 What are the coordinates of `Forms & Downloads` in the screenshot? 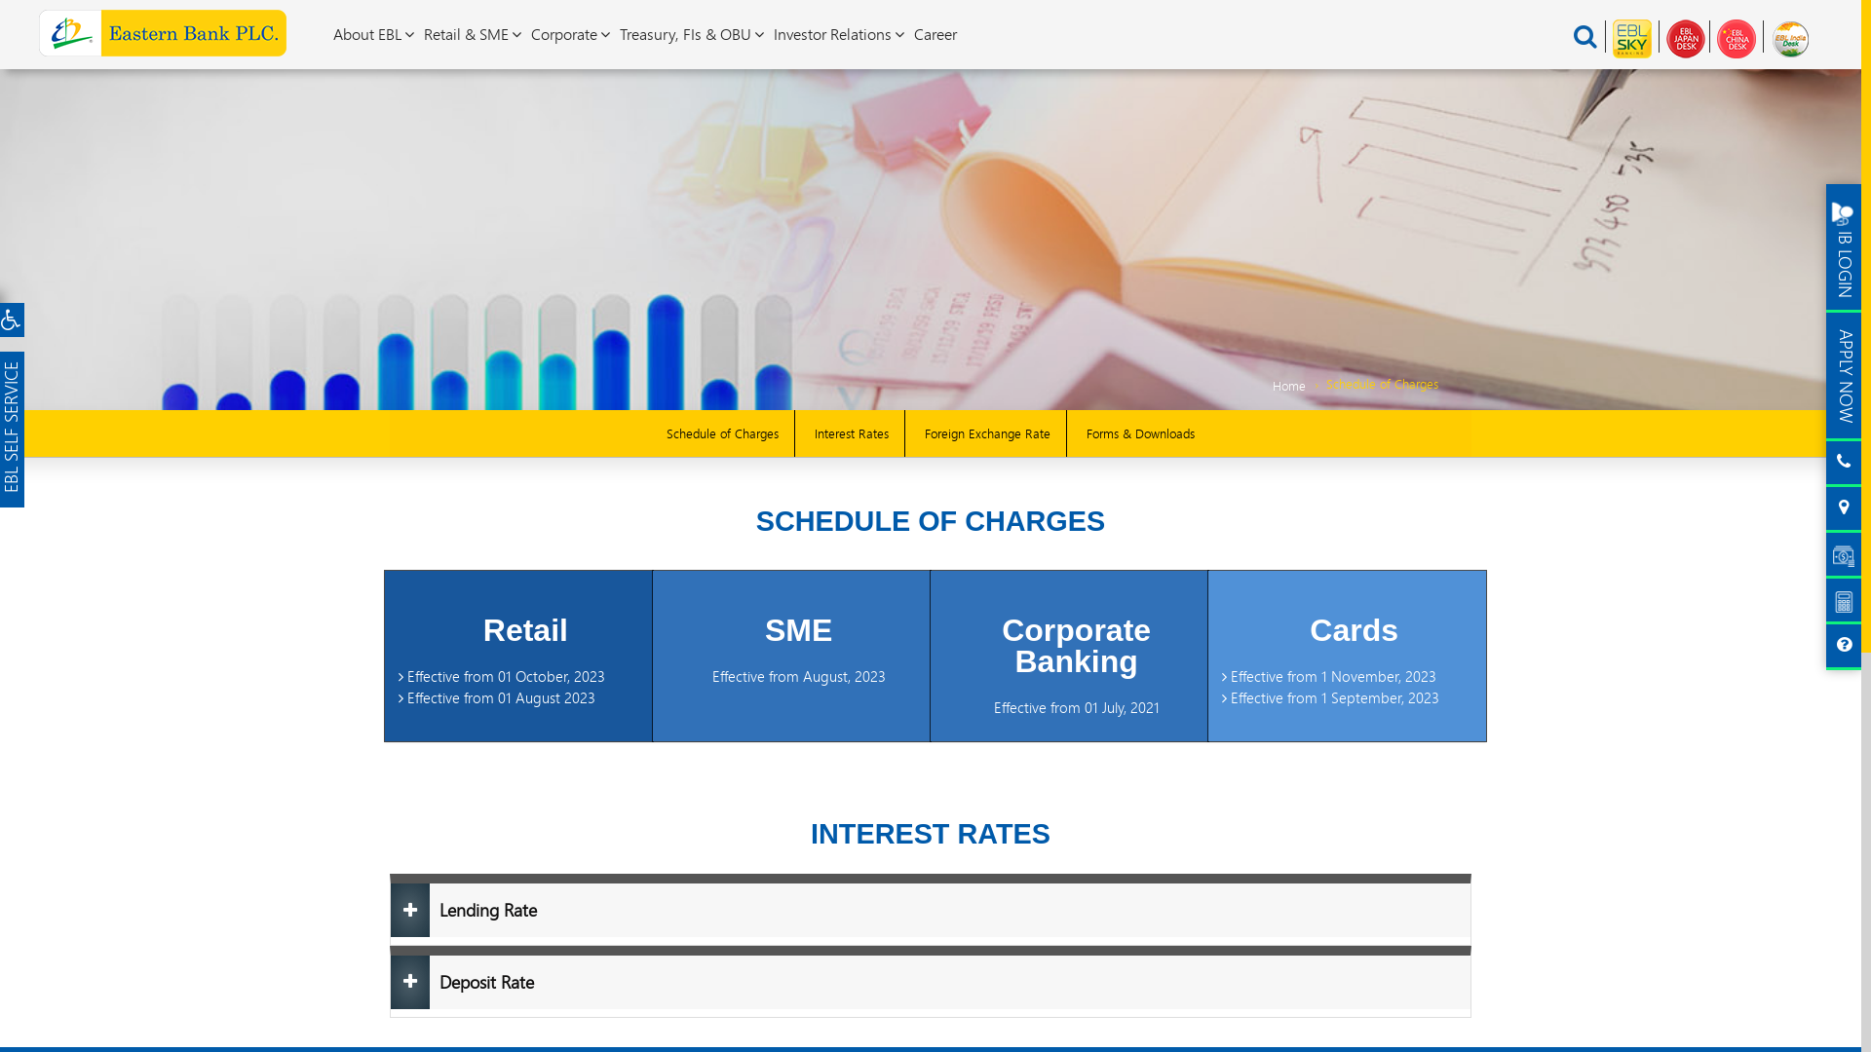 It's located at (1140, 433).